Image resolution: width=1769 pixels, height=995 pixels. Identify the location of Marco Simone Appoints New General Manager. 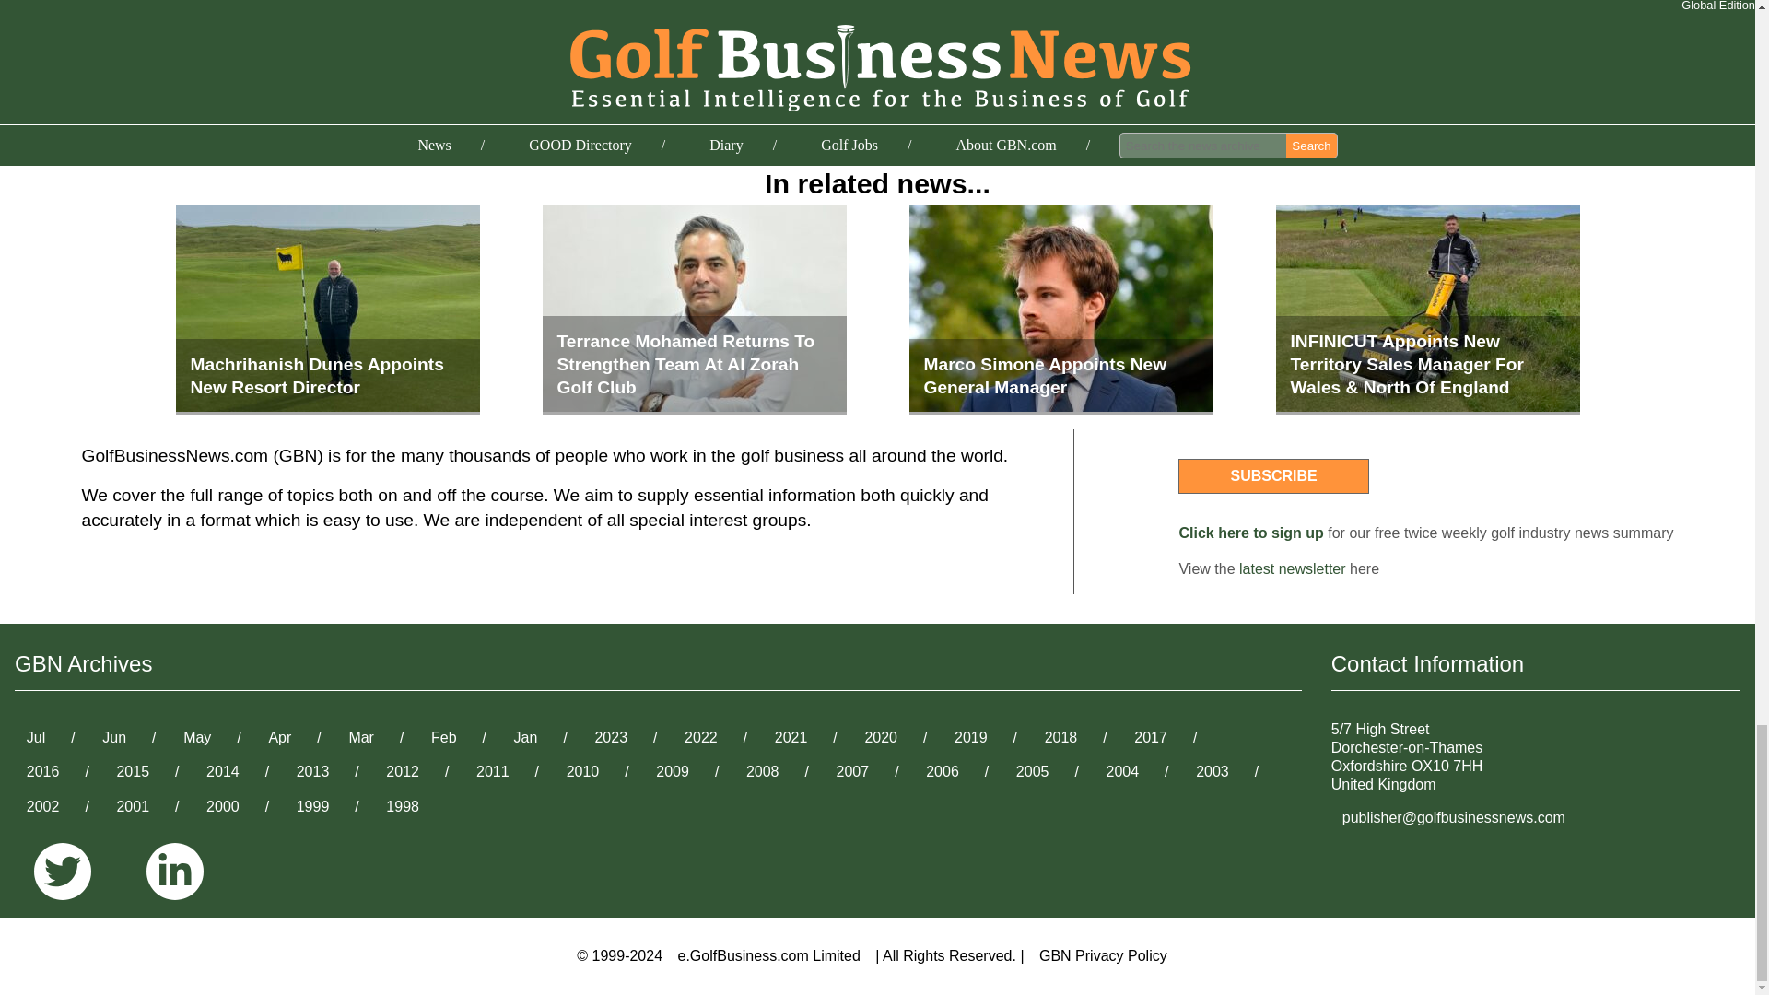
(1060, 310).